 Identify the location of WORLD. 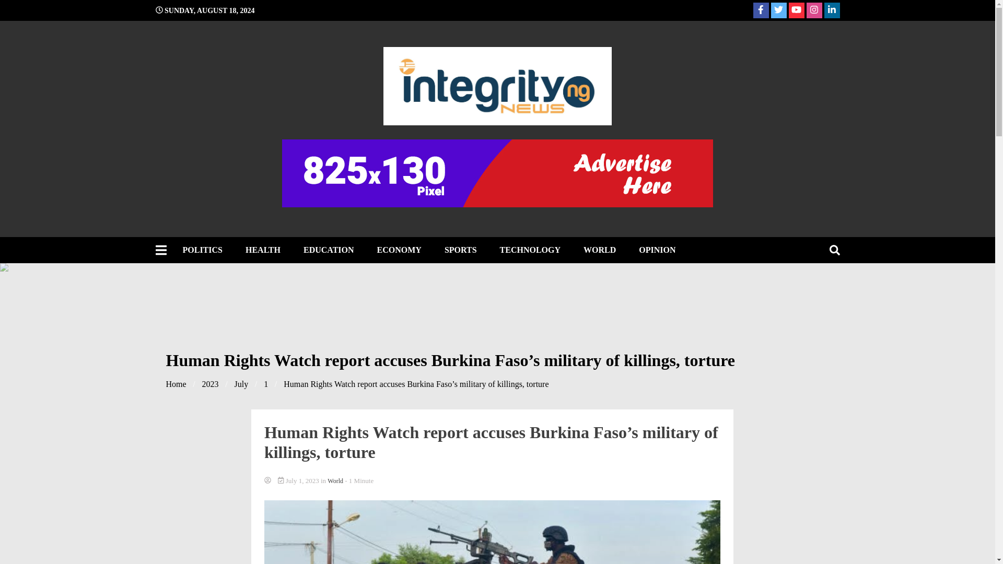
(599, 250).